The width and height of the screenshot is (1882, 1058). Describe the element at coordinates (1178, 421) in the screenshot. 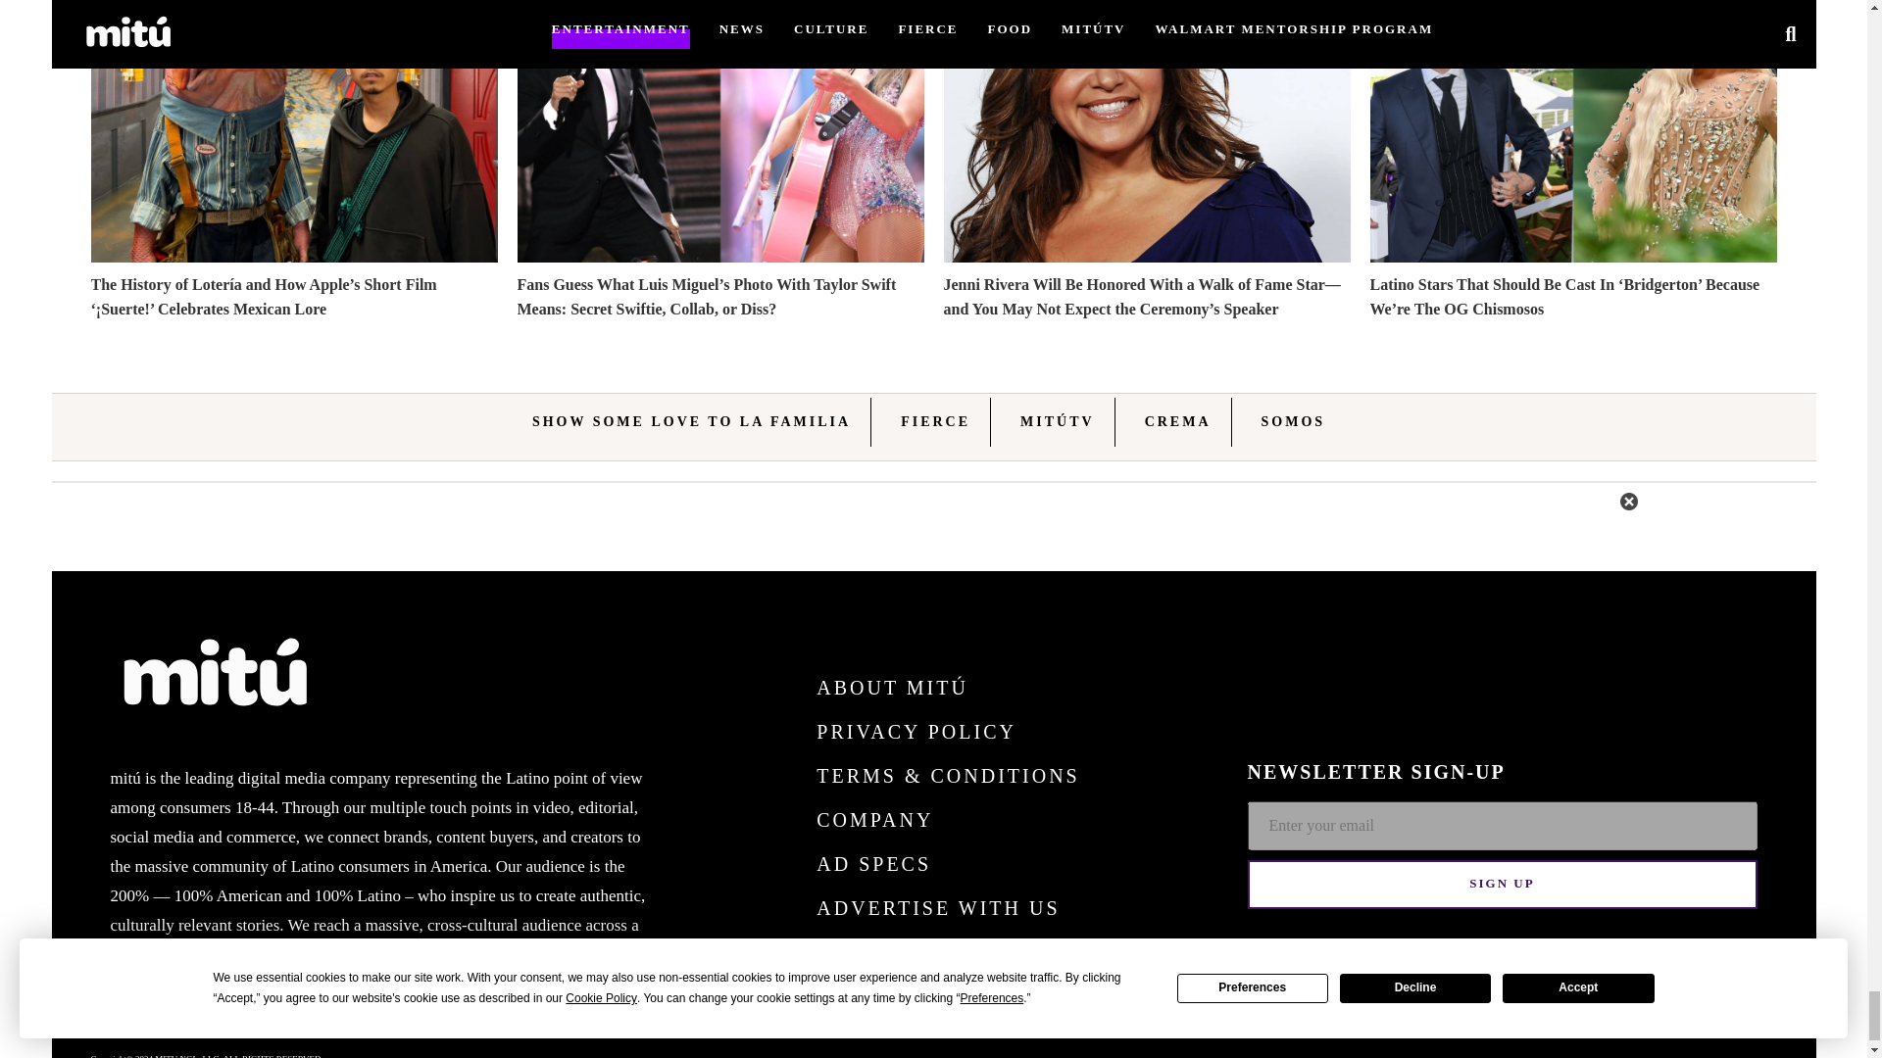

I see `CREMA` at that location.